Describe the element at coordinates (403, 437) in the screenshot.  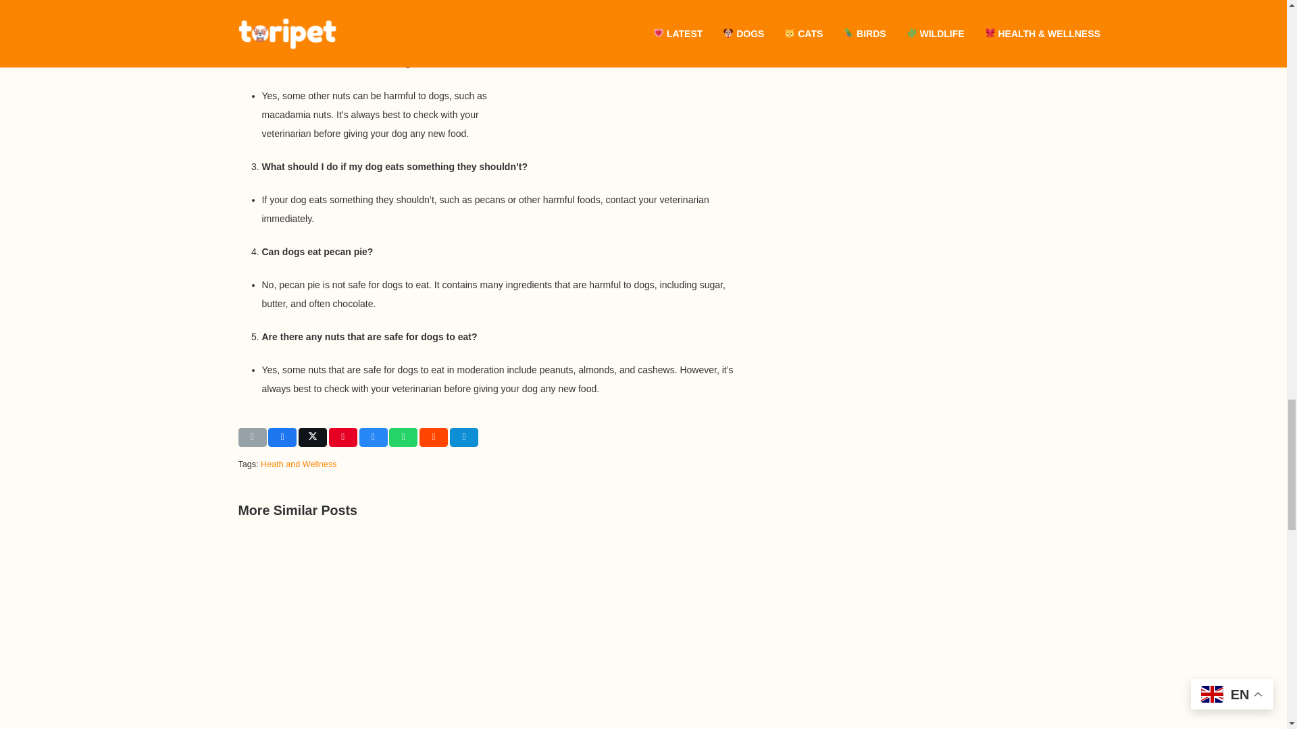
I see `Share this` at that location.